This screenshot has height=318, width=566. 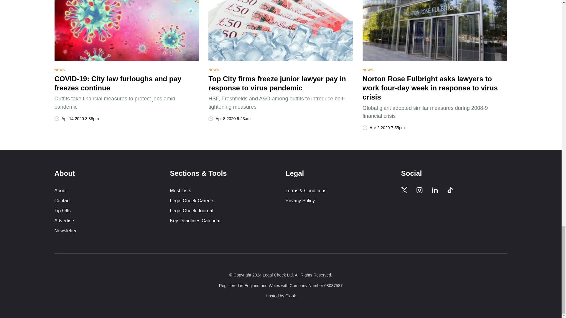 What do you see at coordinates (419, 190) in the screenshot?
I see `Legal Cheek Instagram` at bounding box center [419, 190].